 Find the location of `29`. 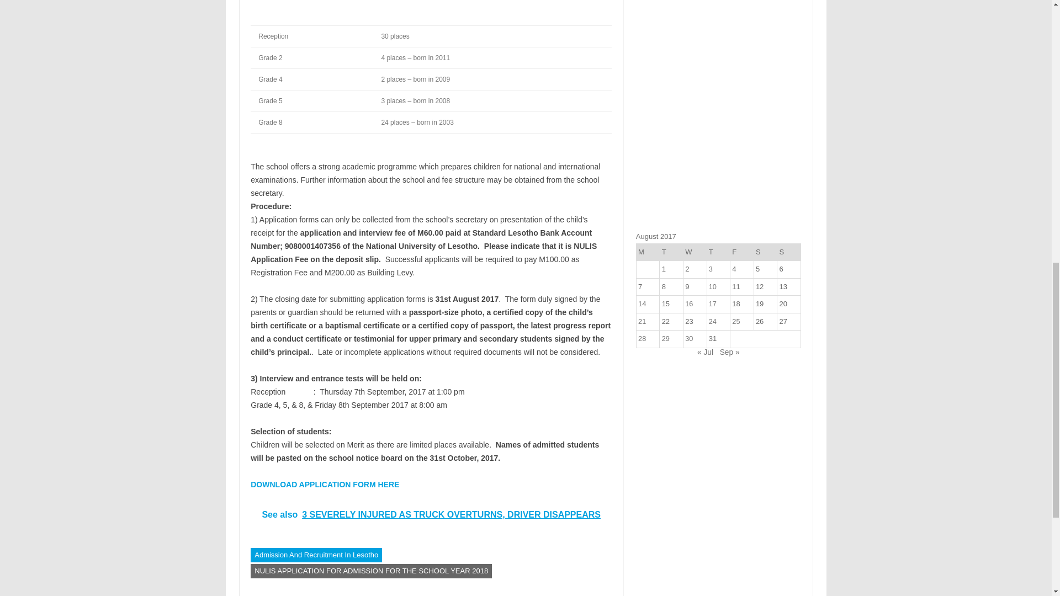

29 is located at coordinates (666, 338).